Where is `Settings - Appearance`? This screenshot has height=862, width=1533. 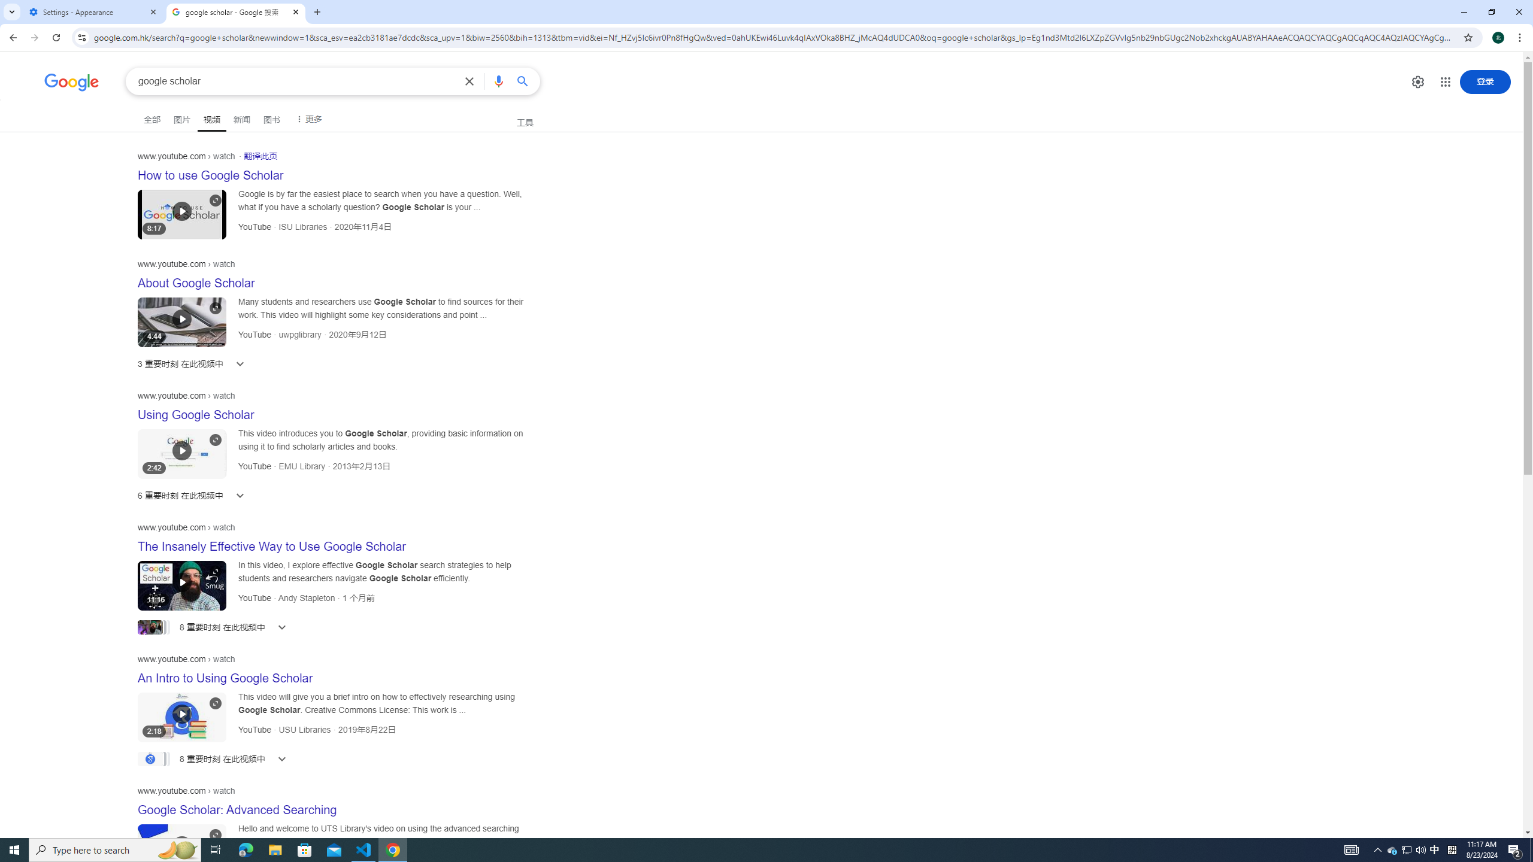
Settings - Appearance is located at coordinates (93, 12).